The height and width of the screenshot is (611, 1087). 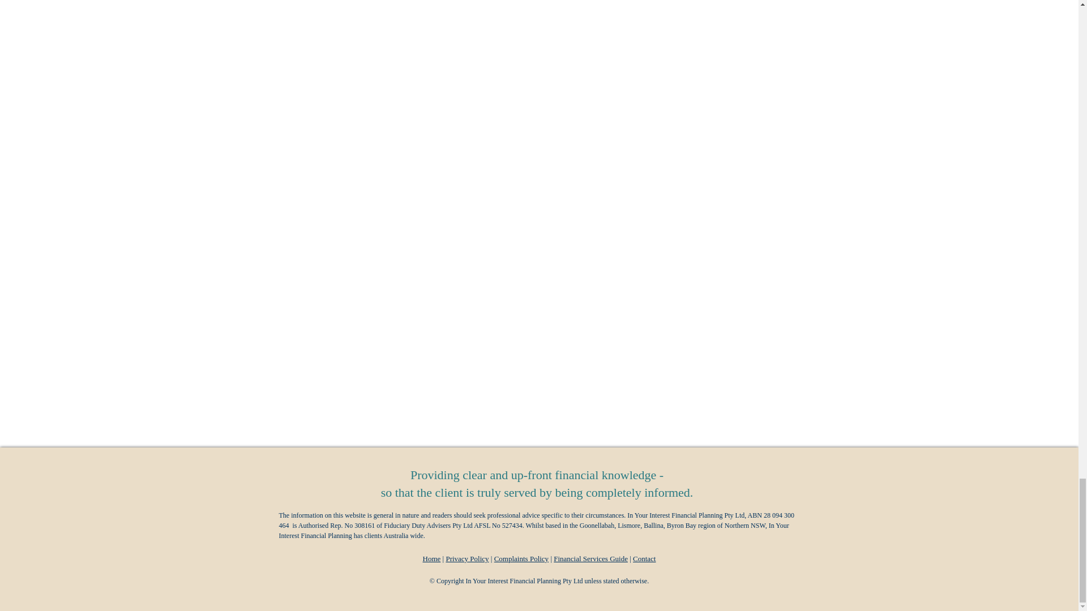 What do you see at coordinates (431, 558) in the screenshot?
I see `Home` at bounding box center [431, 558].